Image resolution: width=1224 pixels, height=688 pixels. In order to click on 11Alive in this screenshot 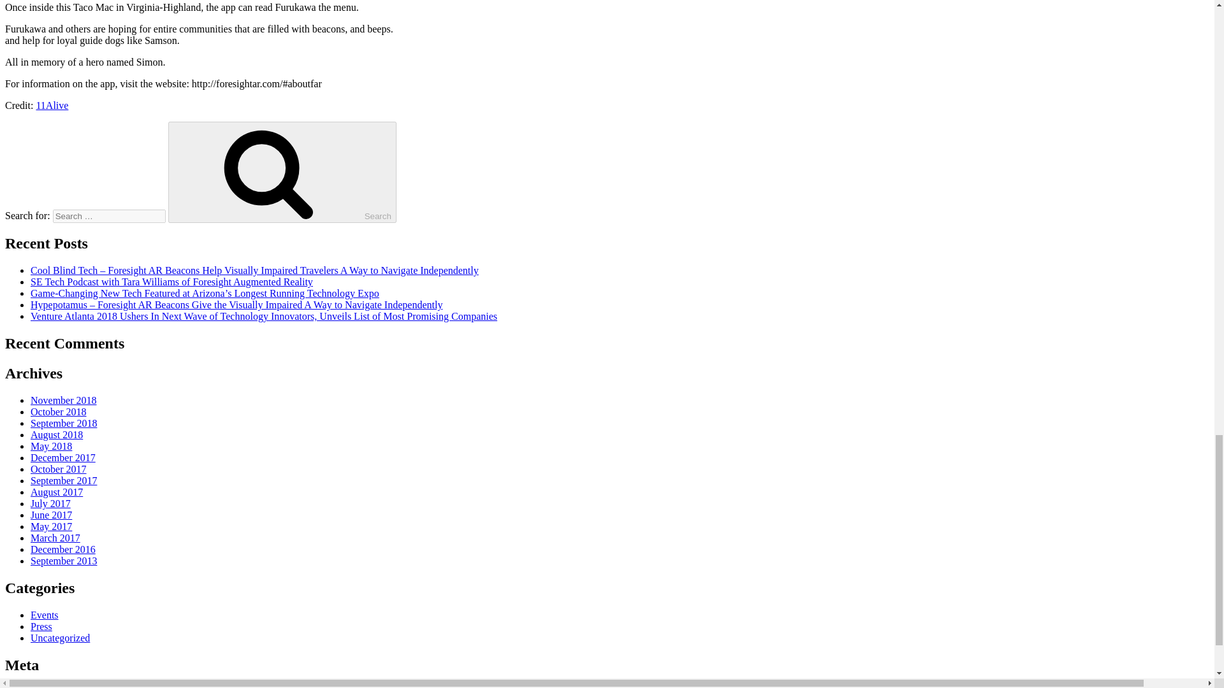, I will do `click(52, 104)`.